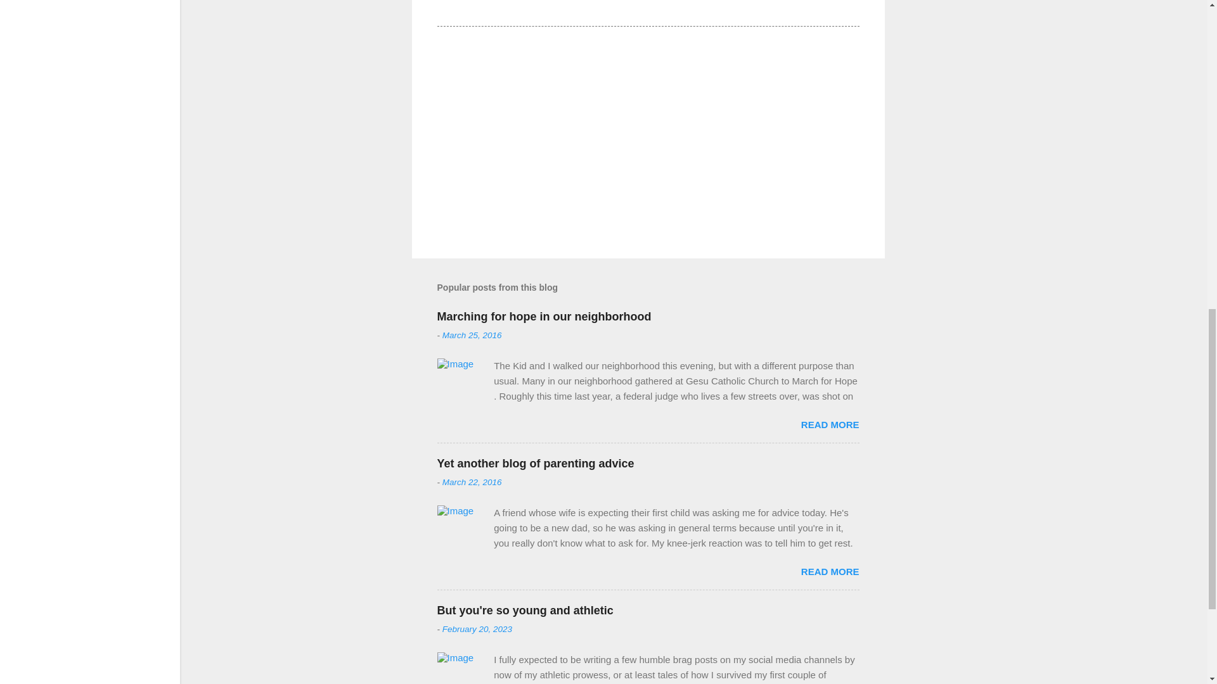 This screenshot has height=684, width=1217. I want to click on Yet another blog of parenting advice, so click(535, 464).